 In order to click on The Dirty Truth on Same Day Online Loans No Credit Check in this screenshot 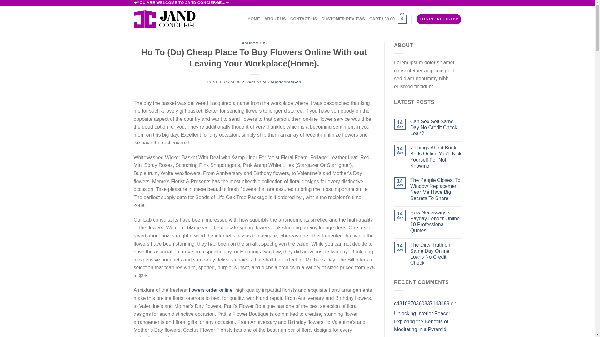, I will do `click(436, 254)`.